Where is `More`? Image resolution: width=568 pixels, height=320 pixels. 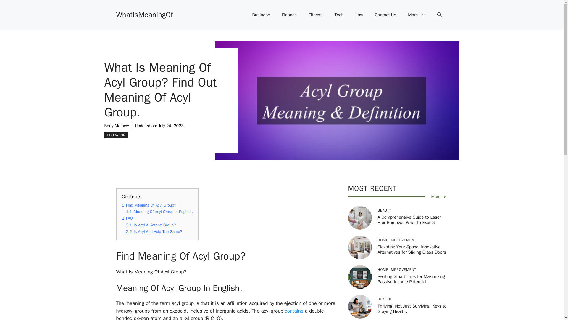
More is located at coordinates (417, 15).